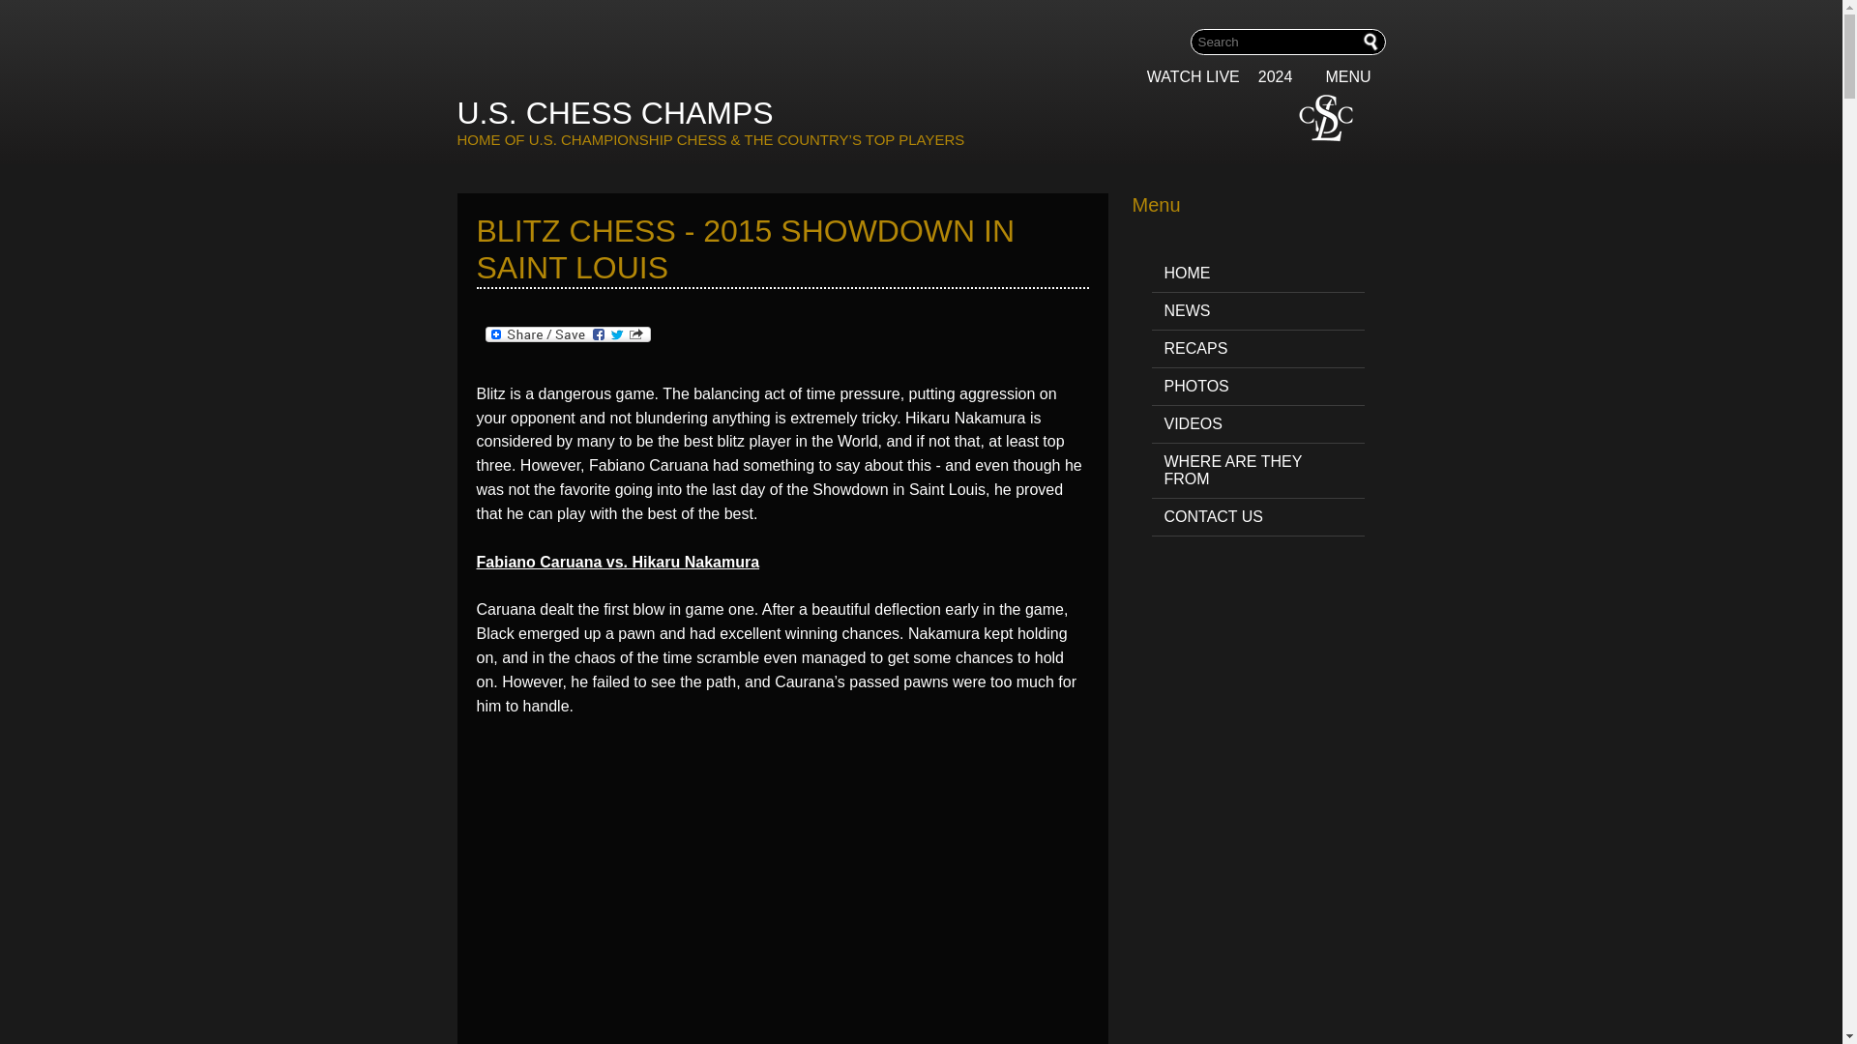  Describe the element at coordinates (614, 113) in the screenshot. I see `Home` at that location.